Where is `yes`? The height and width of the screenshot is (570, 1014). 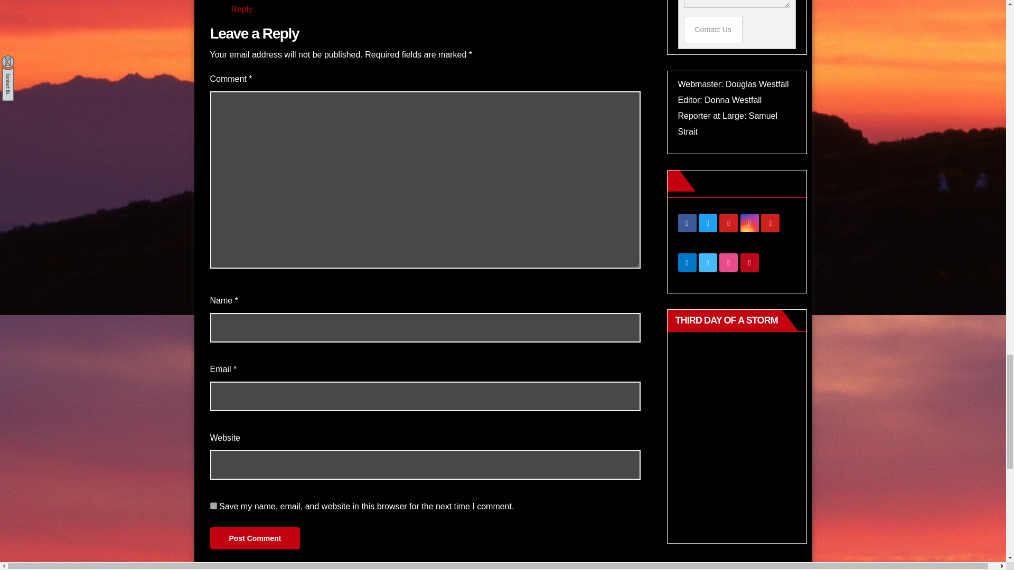
yes is located at coordinates (213, 506).